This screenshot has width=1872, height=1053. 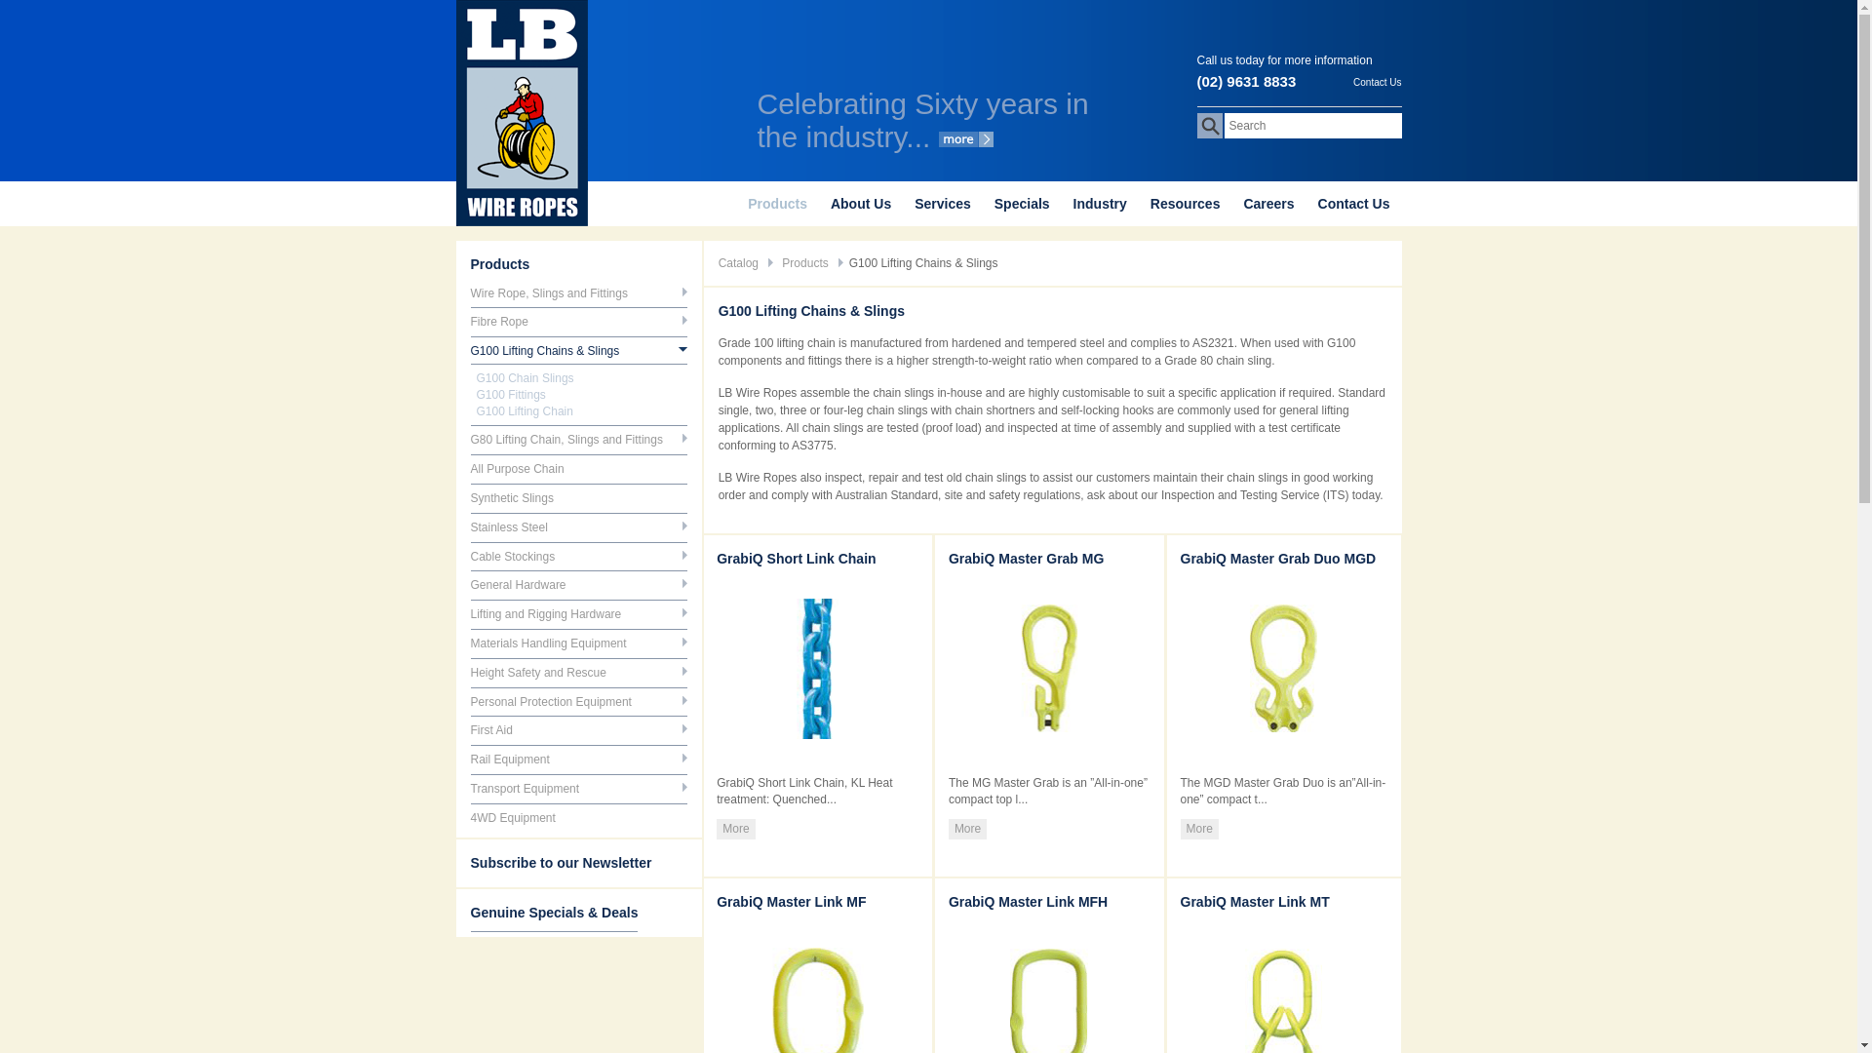 What do you see at coordinates (525, 789) in the screenshot?
I see `Transport Equipment` at bounding box center [525, 789].